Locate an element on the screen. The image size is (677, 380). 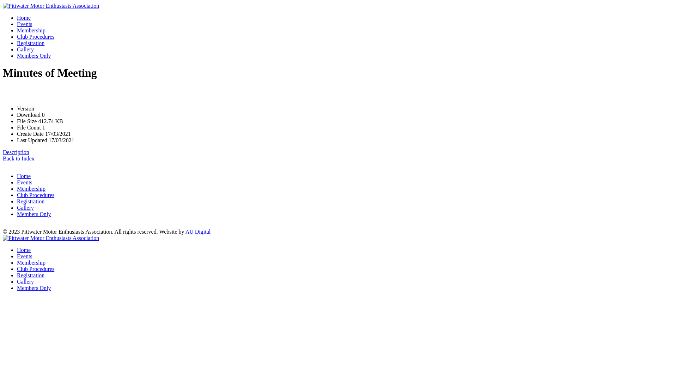
Club Procedures is located at coordinates (36, 269).